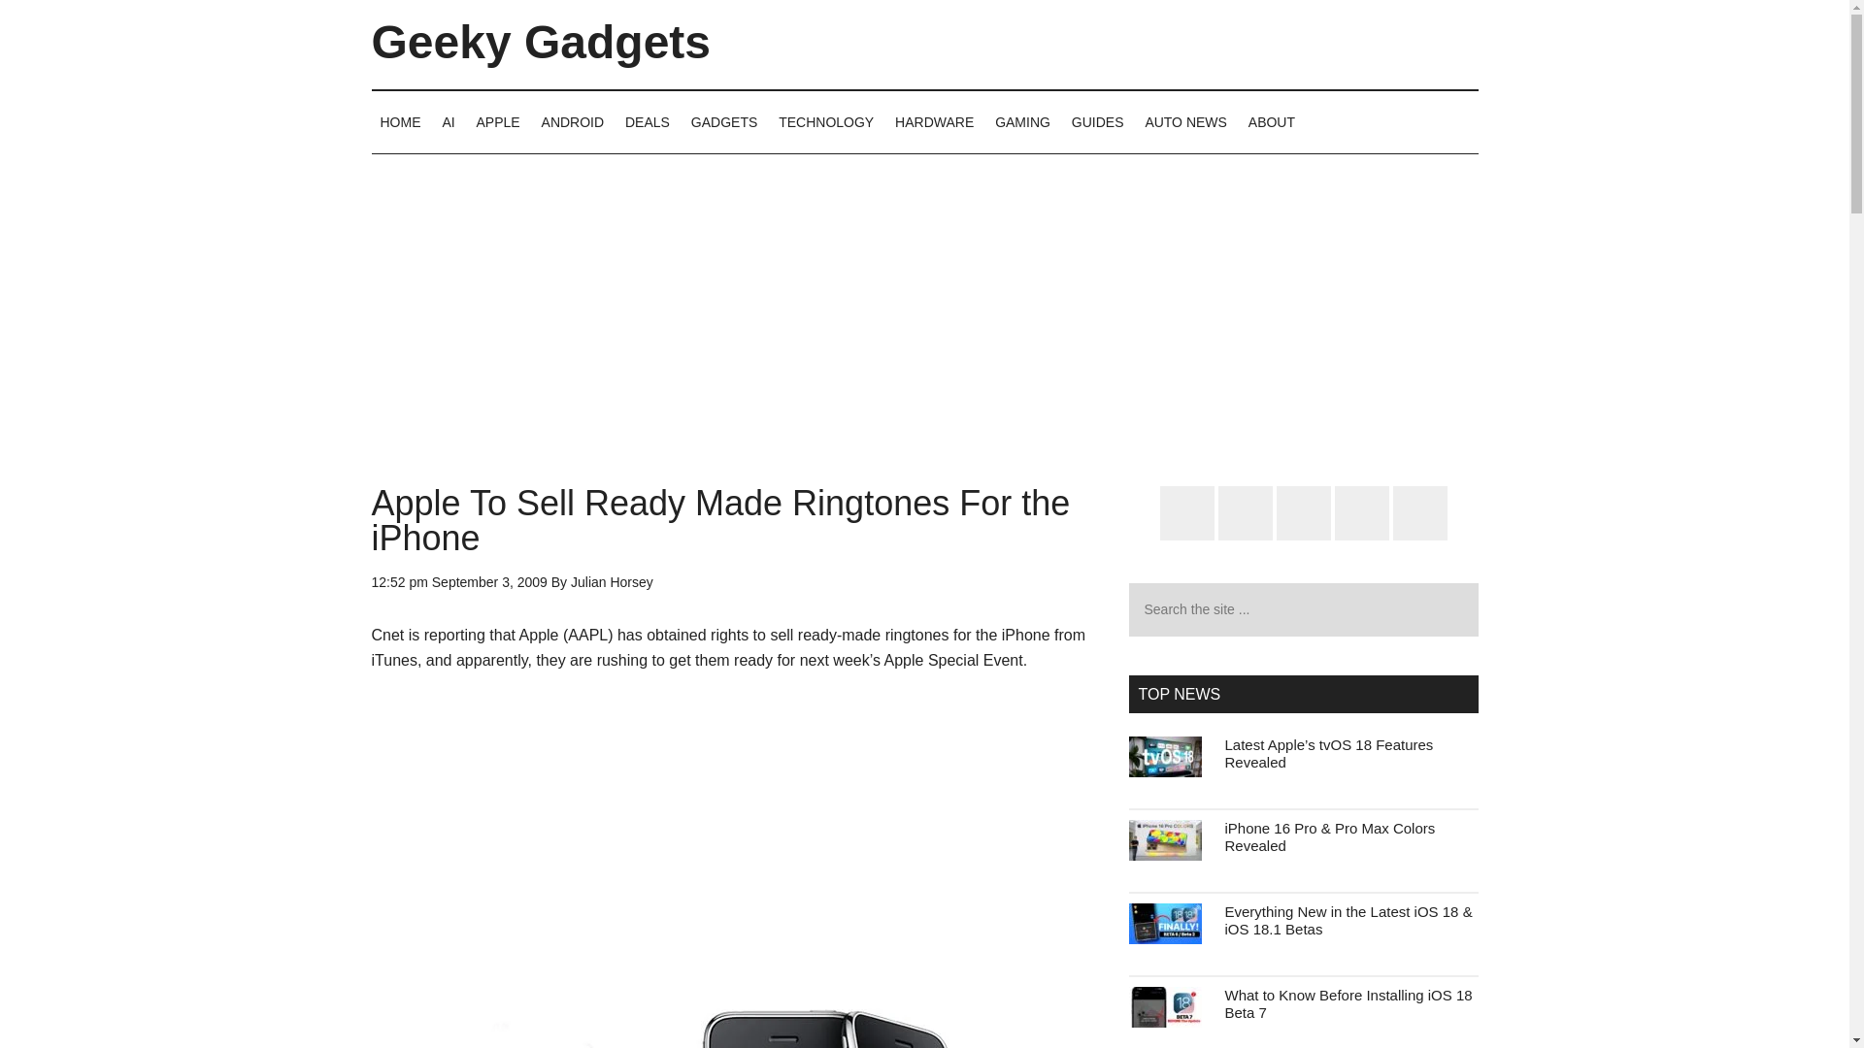  Describe the element at coordinates (573, 121) in the screenshot. I see `ANDROID` at that location.